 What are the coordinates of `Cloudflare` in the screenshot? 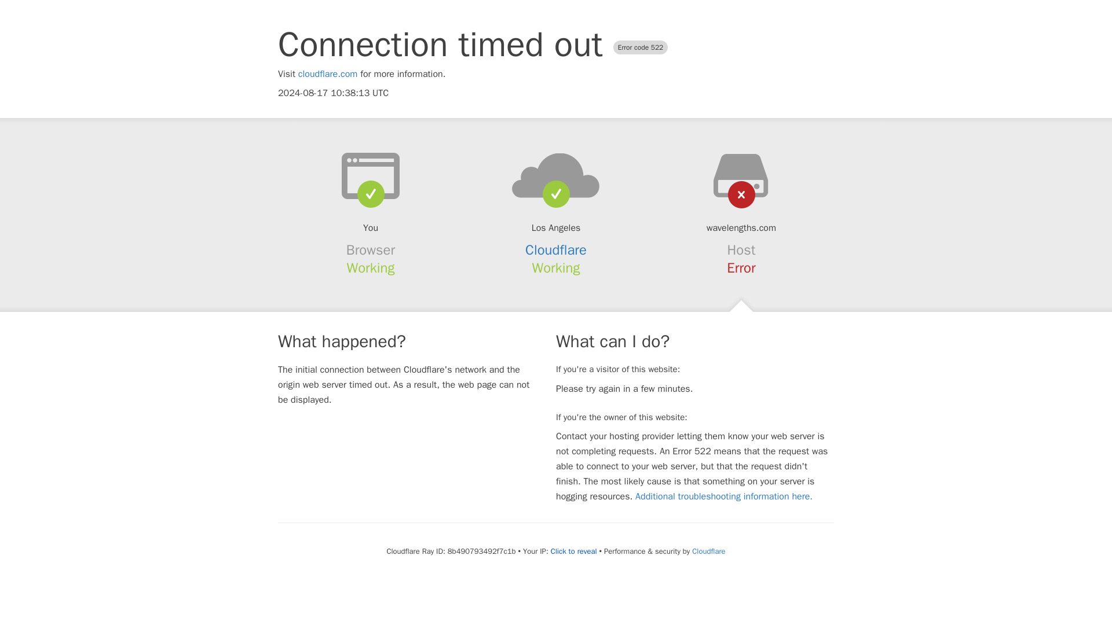 It's located at (708, 551).